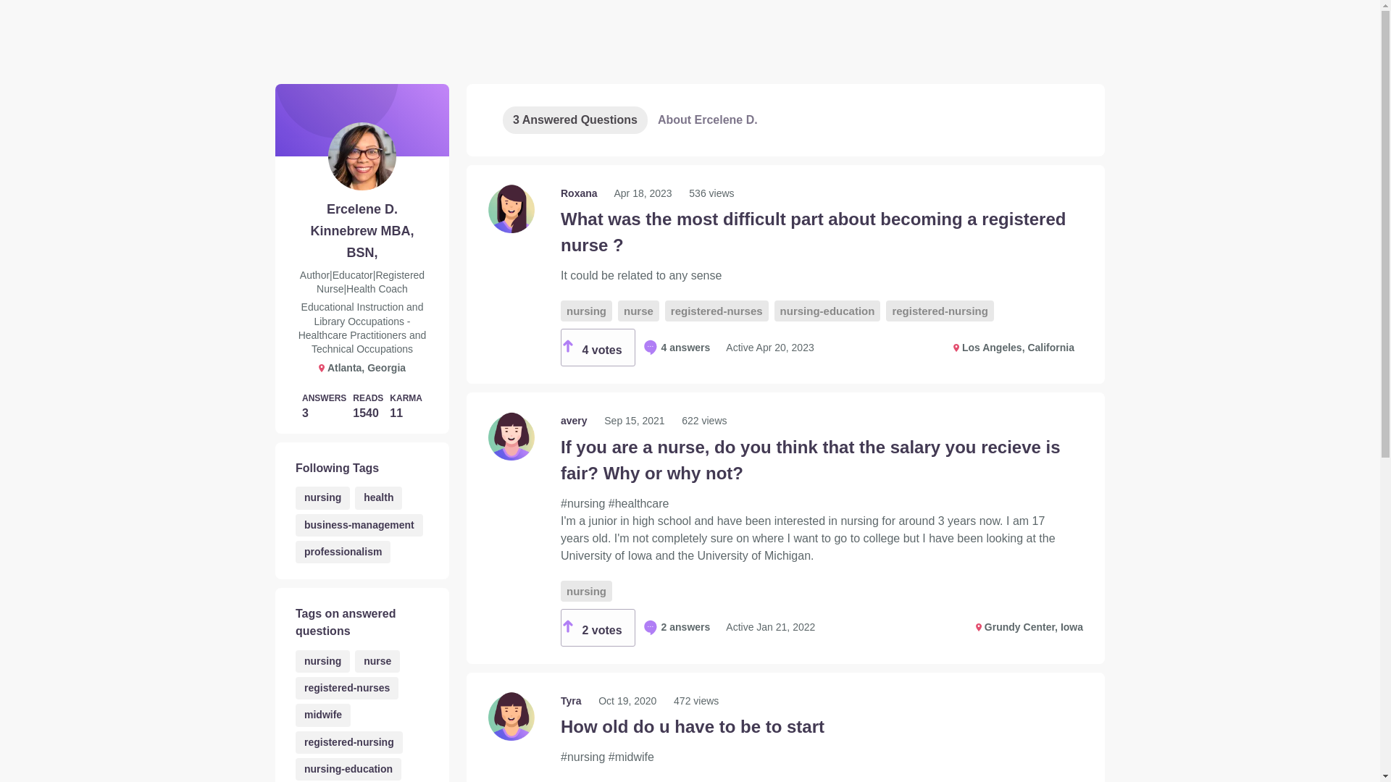  Describe the element at coordinates (378, 497) in the screenshot. I see `health` at that location.